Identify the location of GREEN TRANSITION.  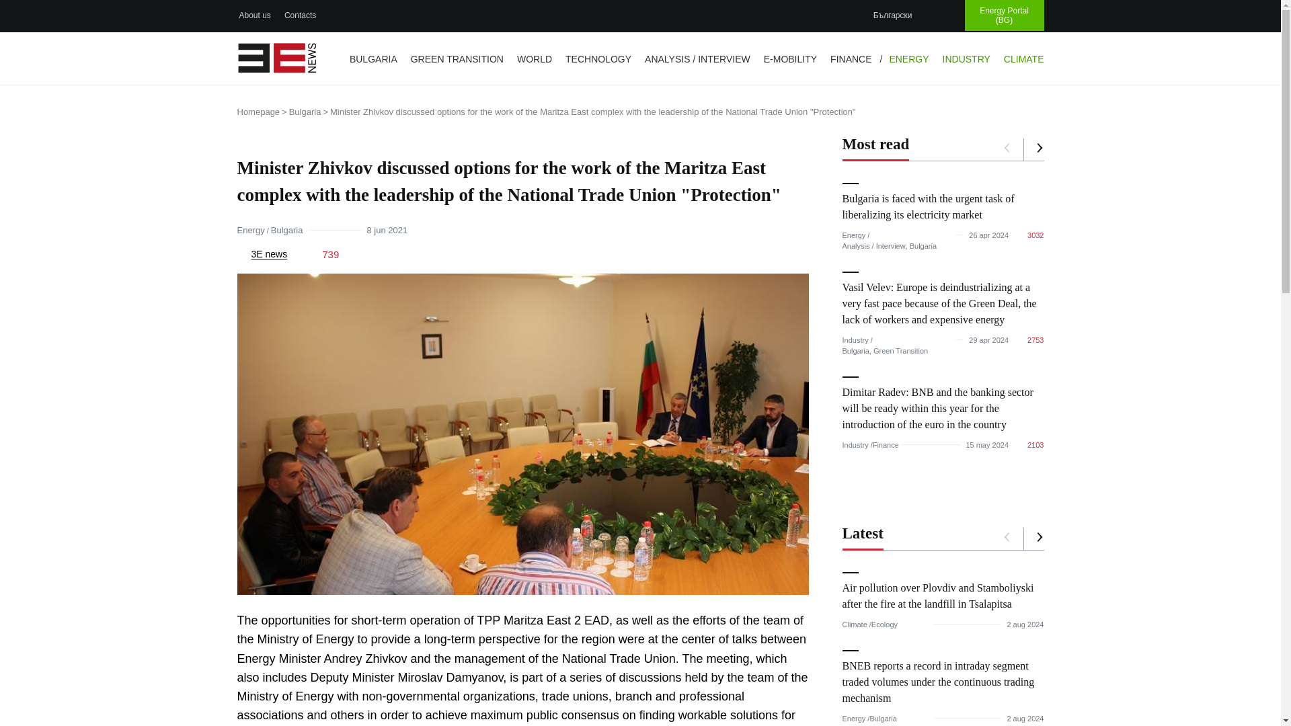
(457, 59).